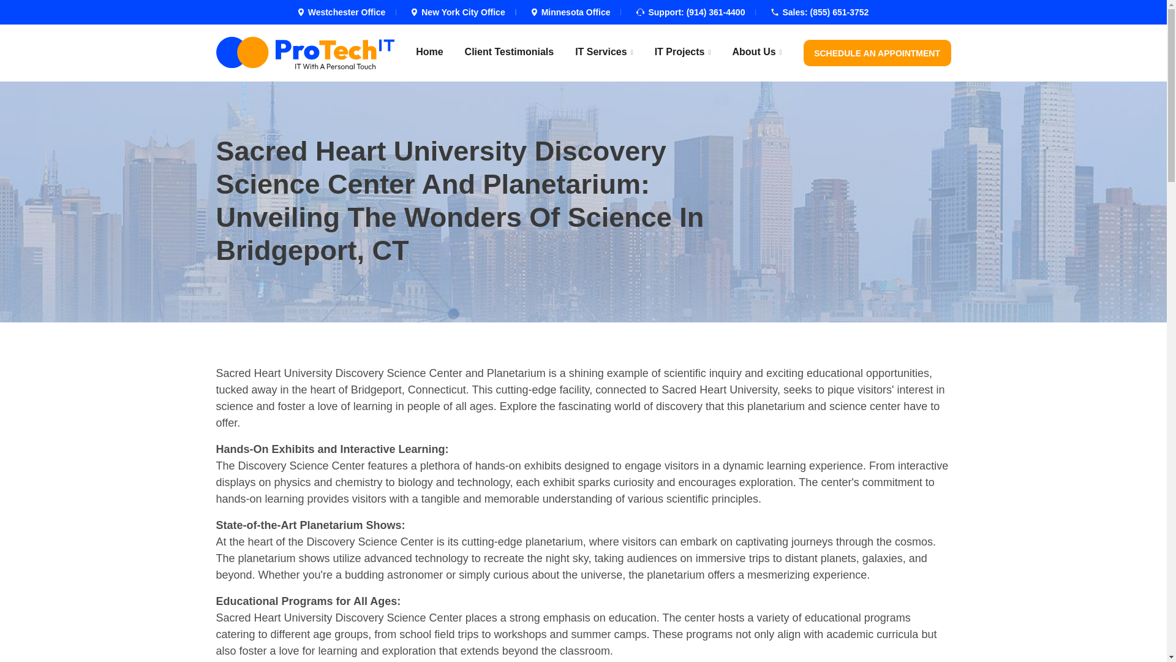 The height and width of the screenshot is (662, 1176). What do you see at coordinates (683, 51) in the screenshot?
I see `IT Projects` at bounding box center [683, 51].